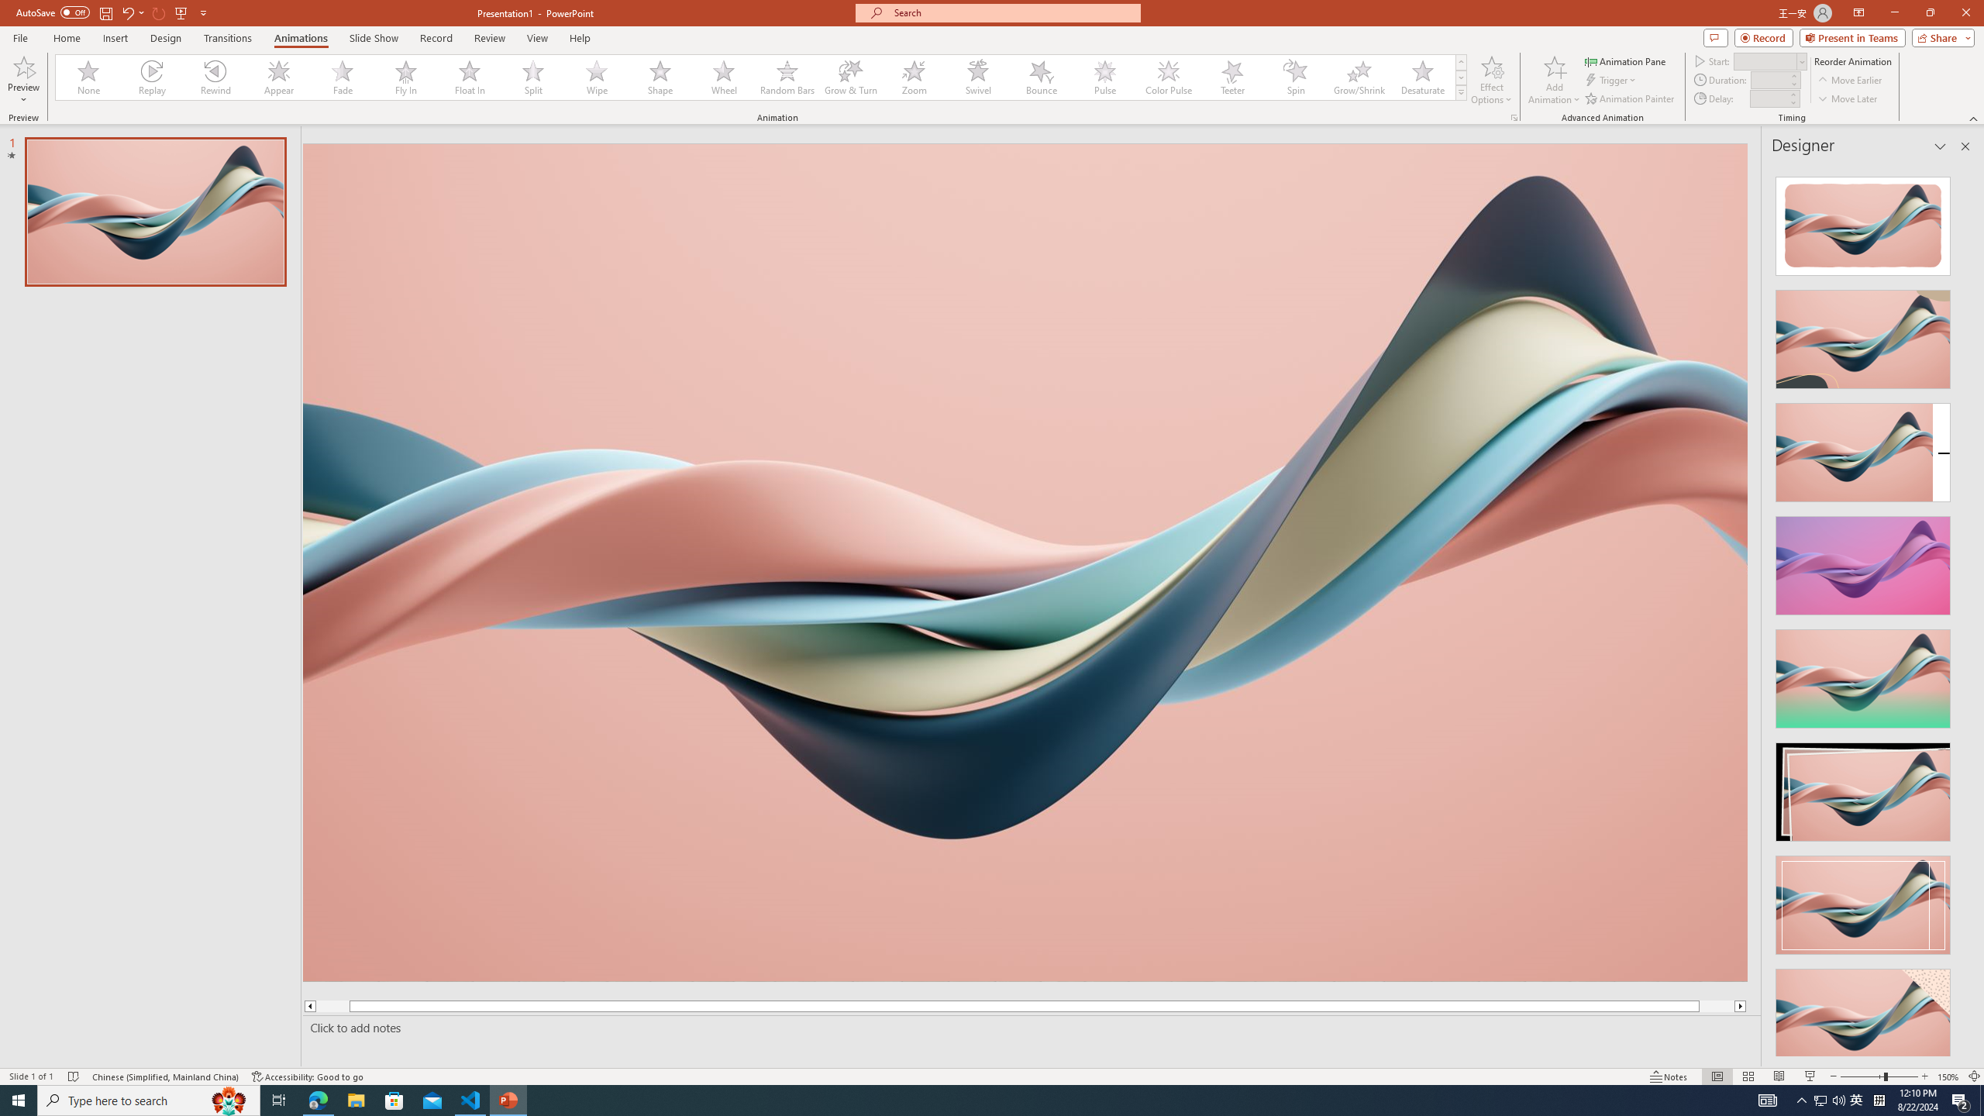 The height and width of the screenshot is (1116, 1984). I want to click on More Options..., so click(1513, 118).